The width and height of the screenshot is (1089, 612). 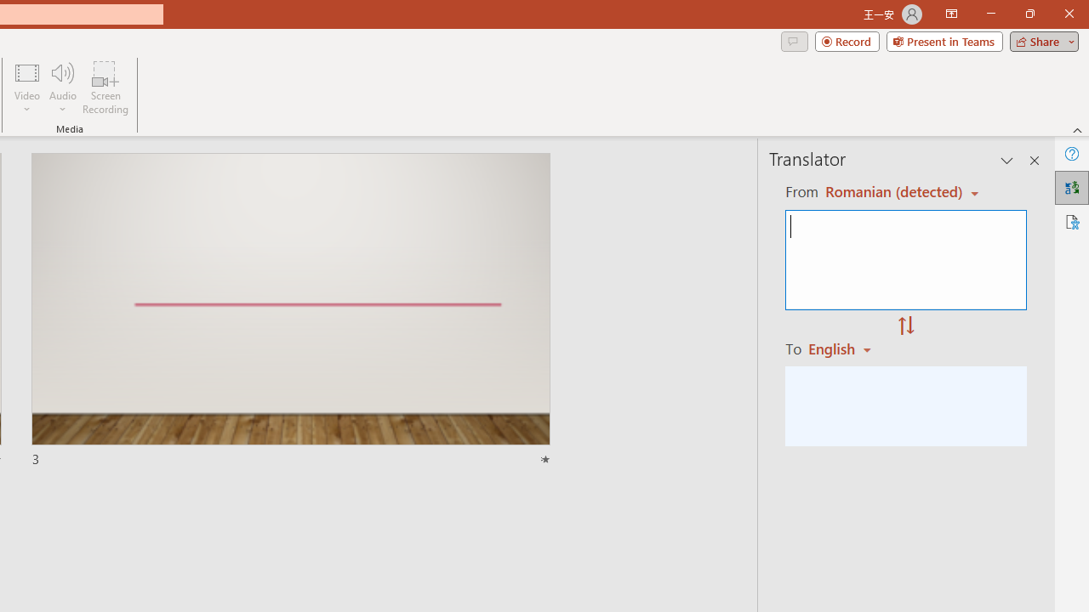 I want to click on Close pane, so click(x=1035, y=160).